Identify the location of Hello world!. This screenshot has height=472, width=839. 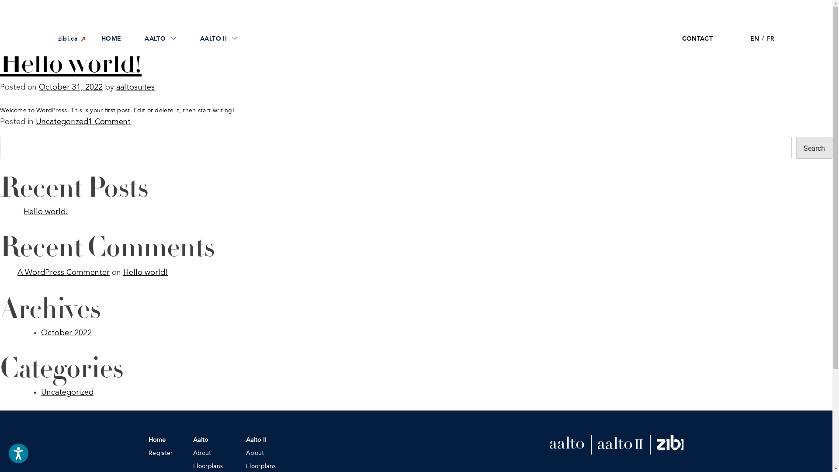
(71, 64).